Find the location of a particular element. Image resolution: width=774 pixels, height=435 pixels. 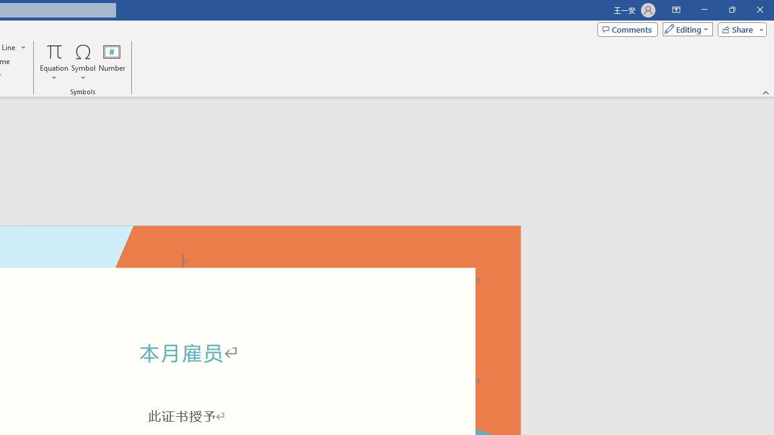

Number... is located at coordinates (112, 62).